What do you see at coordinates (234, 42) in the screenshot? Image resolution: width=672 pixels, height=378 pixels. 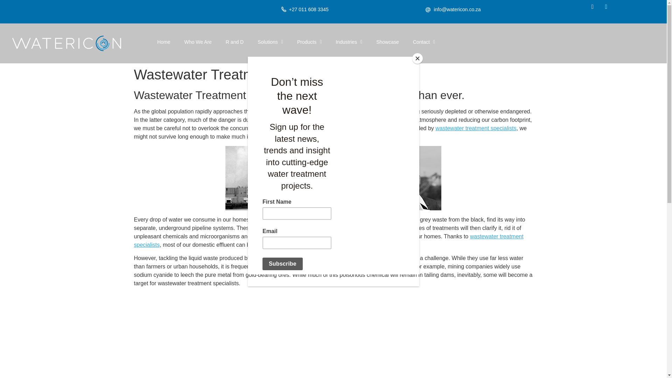 I see `R and D` at bounding box center [234, 42].